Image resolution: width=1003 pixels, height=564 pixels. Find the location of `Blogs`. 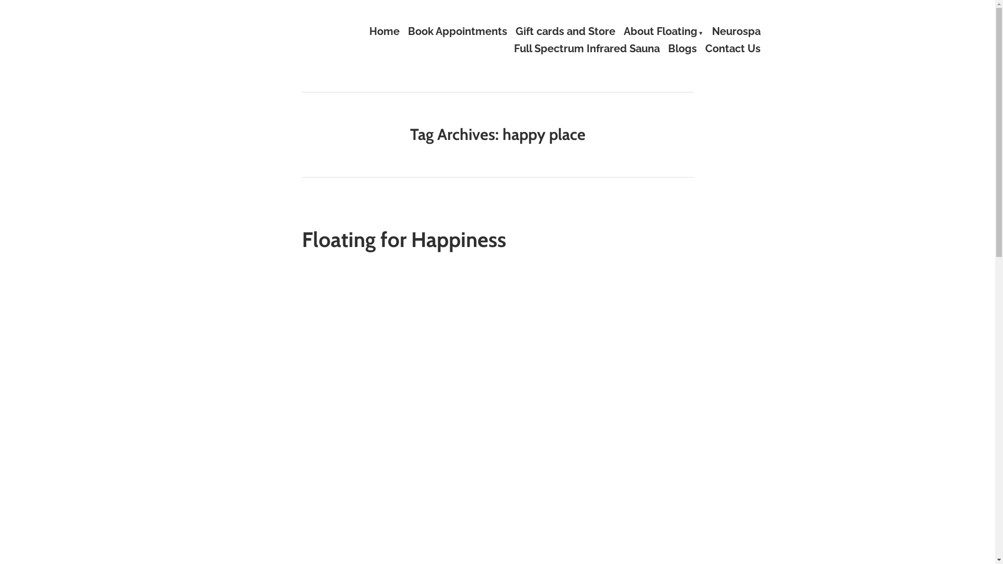

Blogs is located at coordinates (682, 49).